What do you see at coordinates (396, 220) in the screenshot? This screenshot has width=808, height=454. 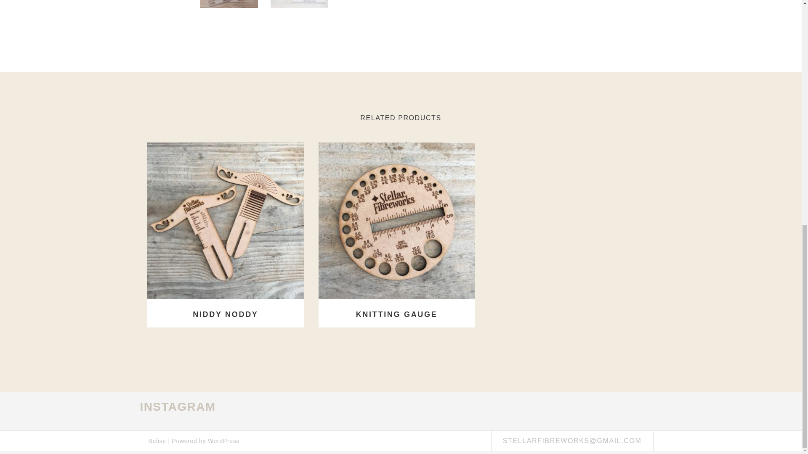 I see `Knitting Gauge` at bounding box center [396, 220].